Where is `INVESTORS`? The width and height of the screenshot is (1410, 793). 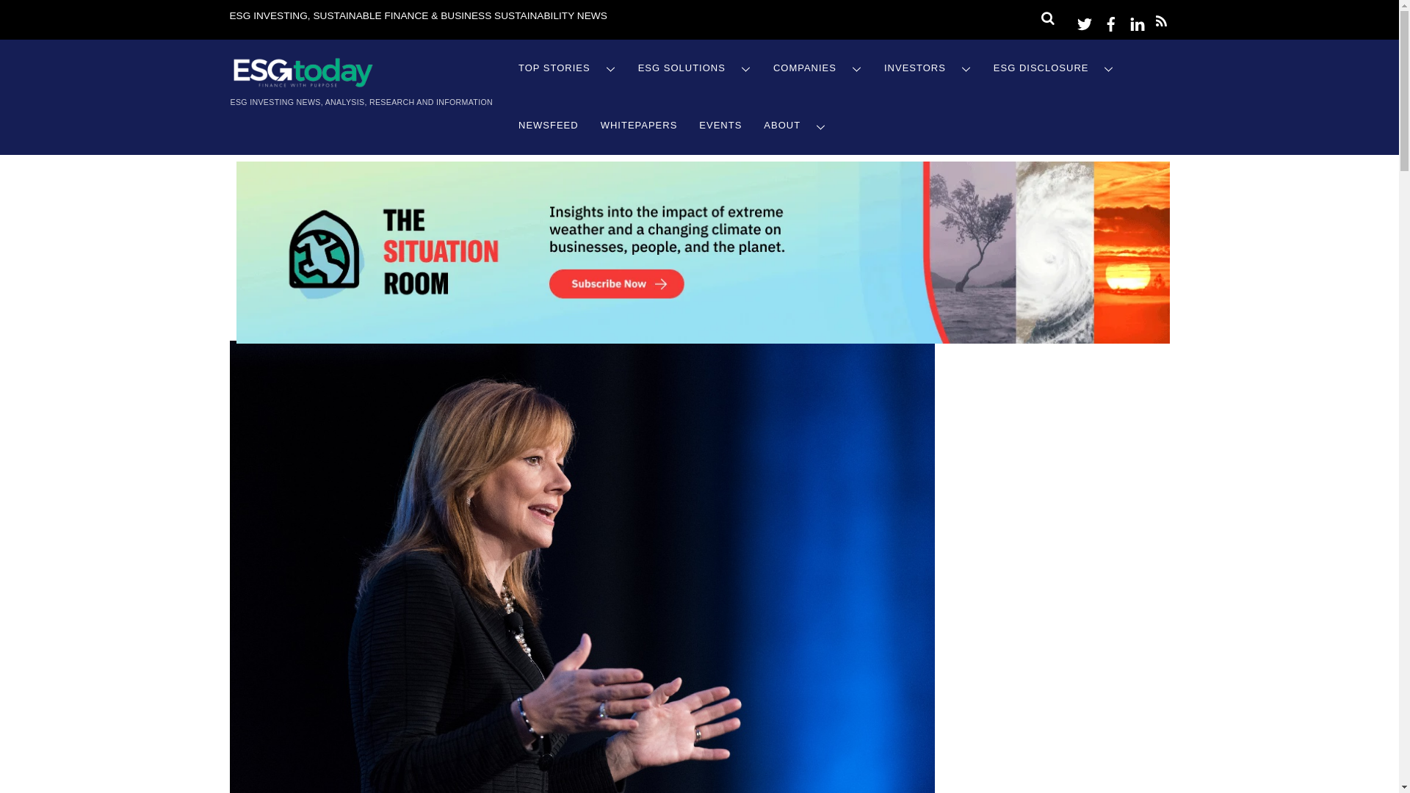 INVESTORS is located at coordinates (928, 68).